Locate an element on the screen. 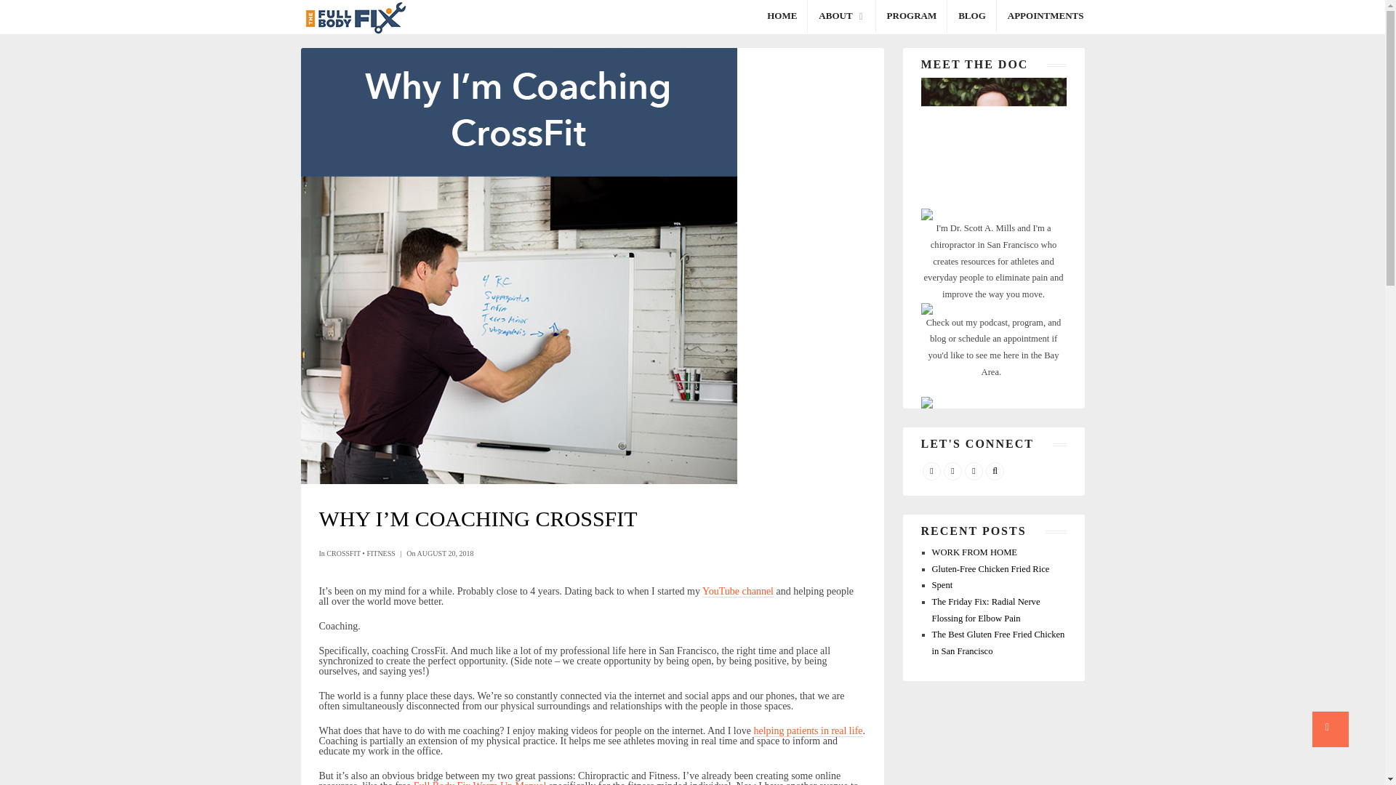 This screenshot has height=785, width=1396. helping patients in real life is located at coordinates (808, 731).